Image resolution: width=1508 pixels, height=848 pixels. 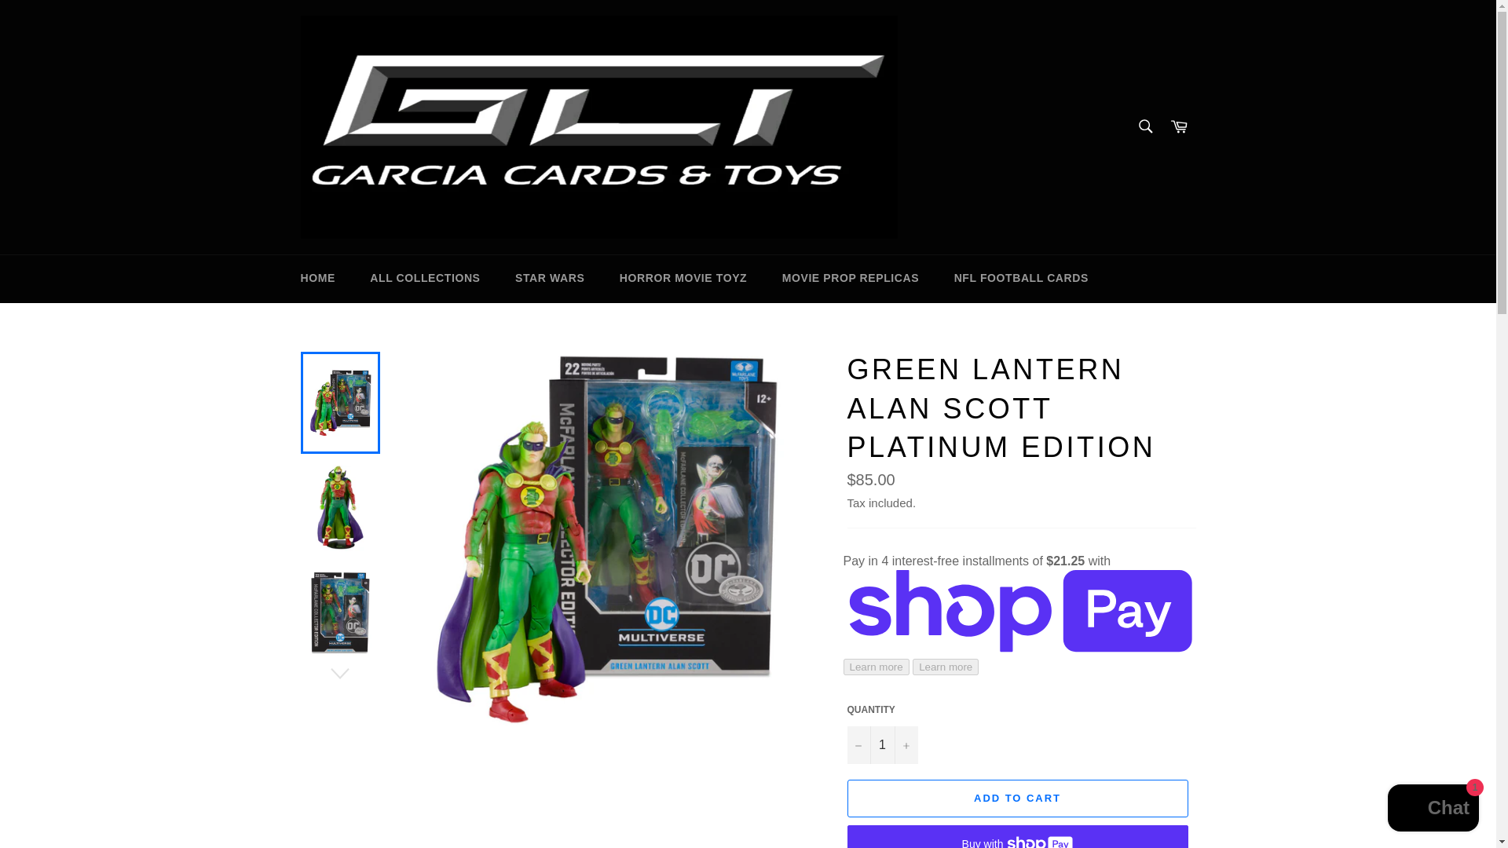 I want to click on NFL FOOTBALL CARDS, so click(x=1021, y=278).